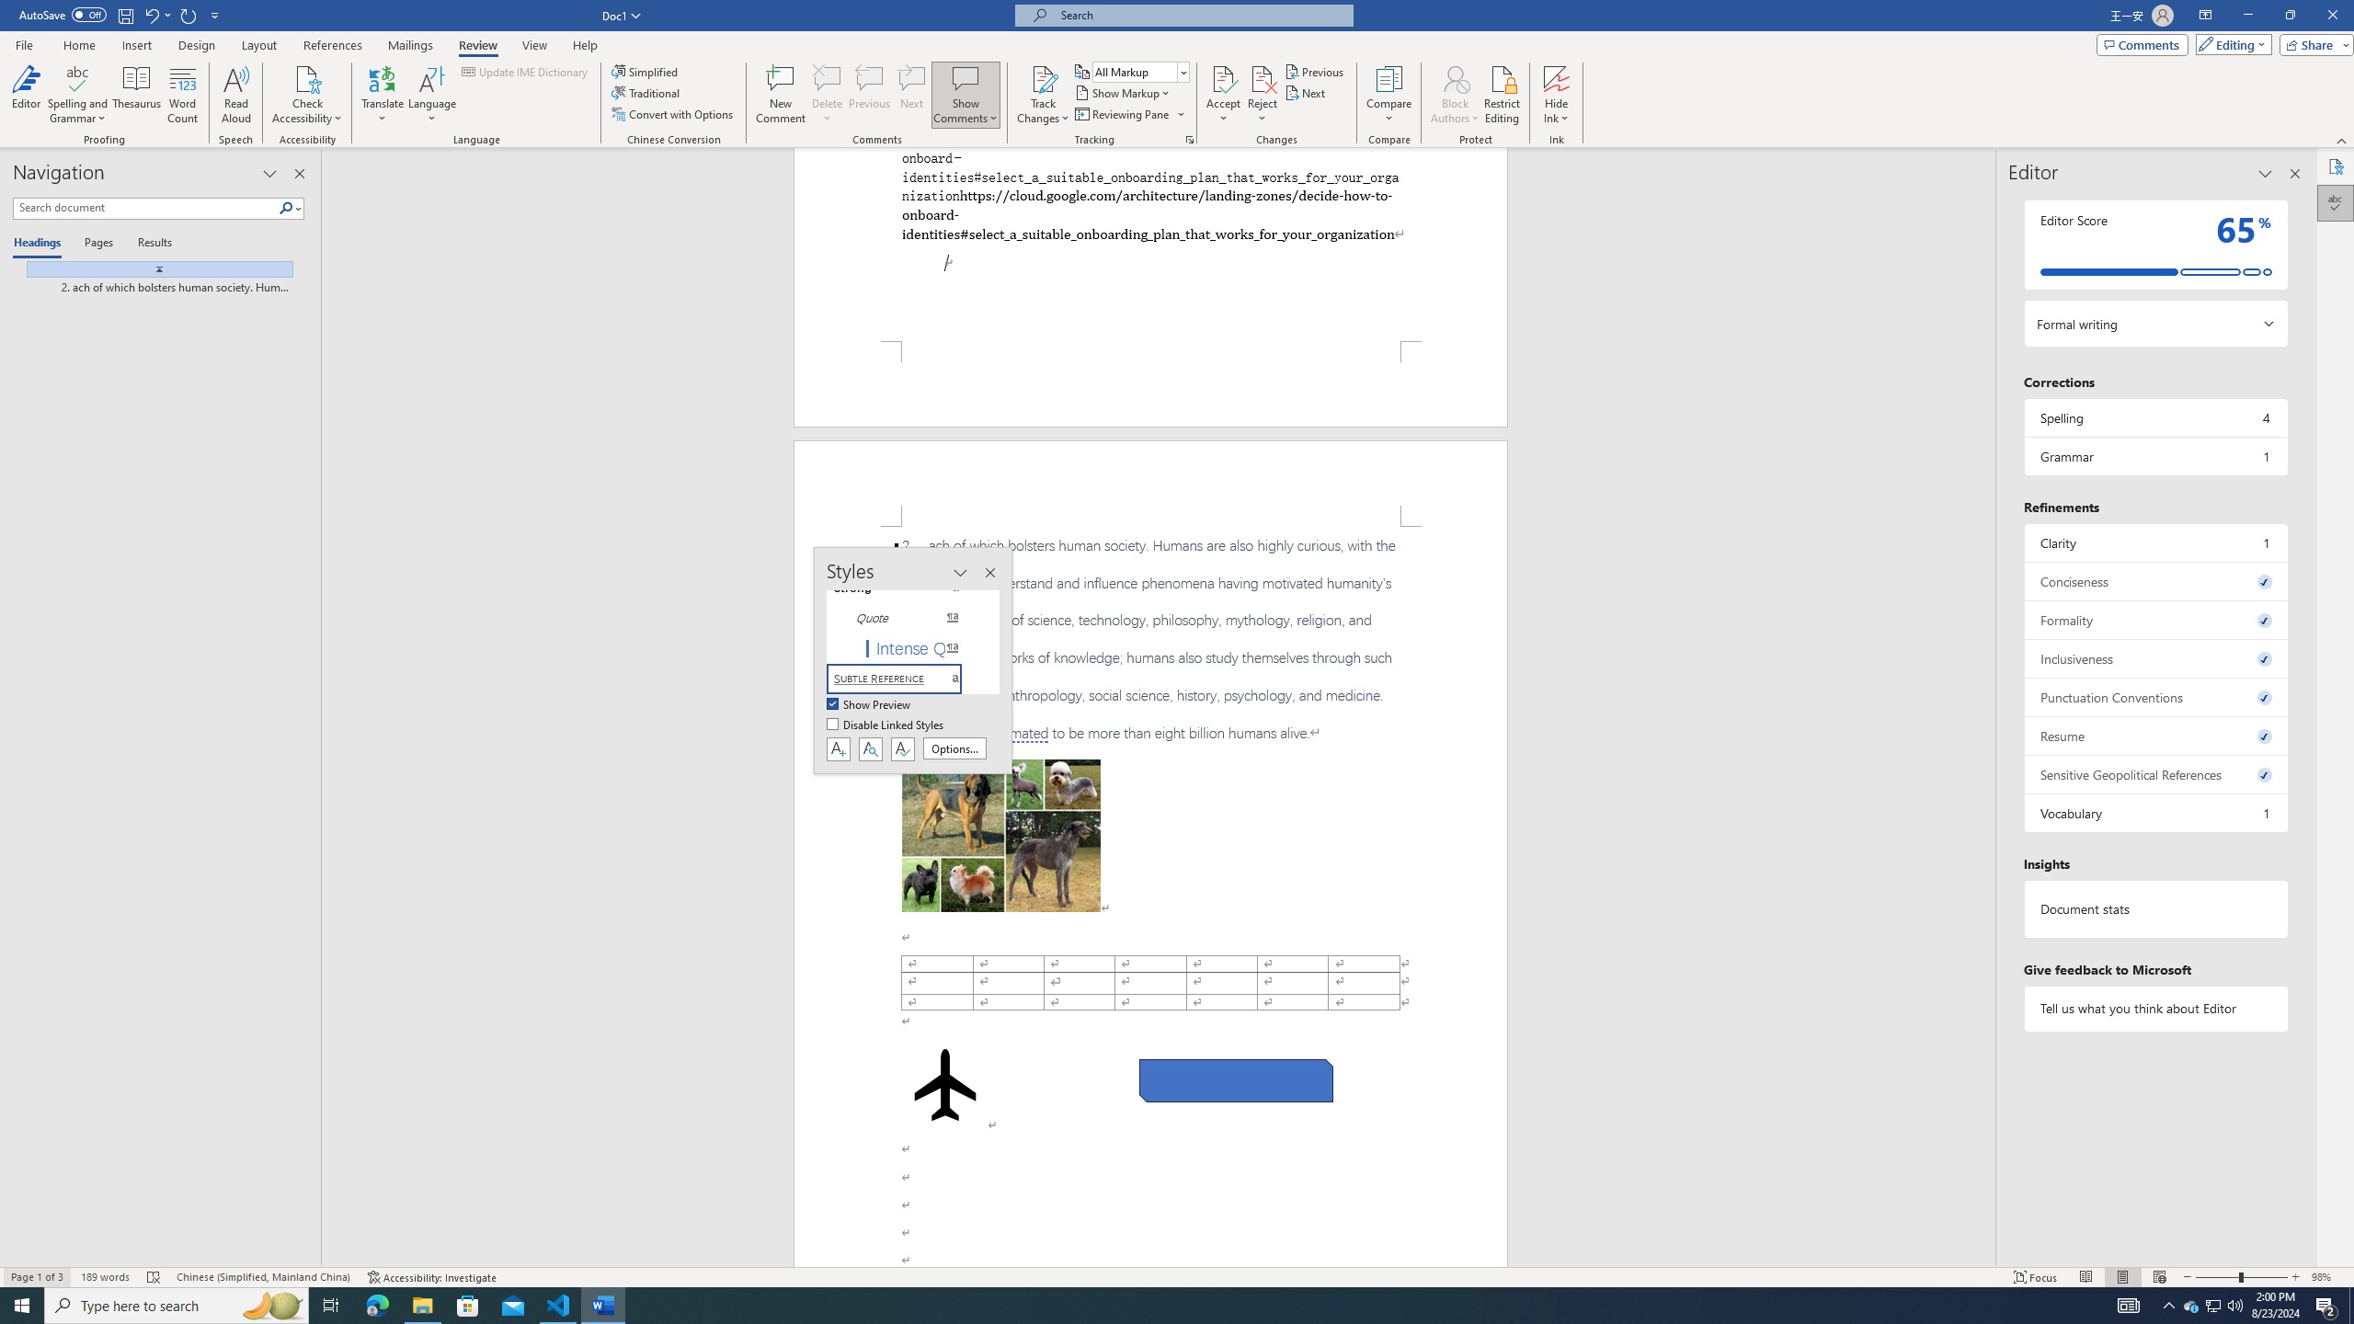 The image size is (2354, 1324). Describe the element at coordinates (647, 92) in the screenshot. I see `Traditional` at that location.